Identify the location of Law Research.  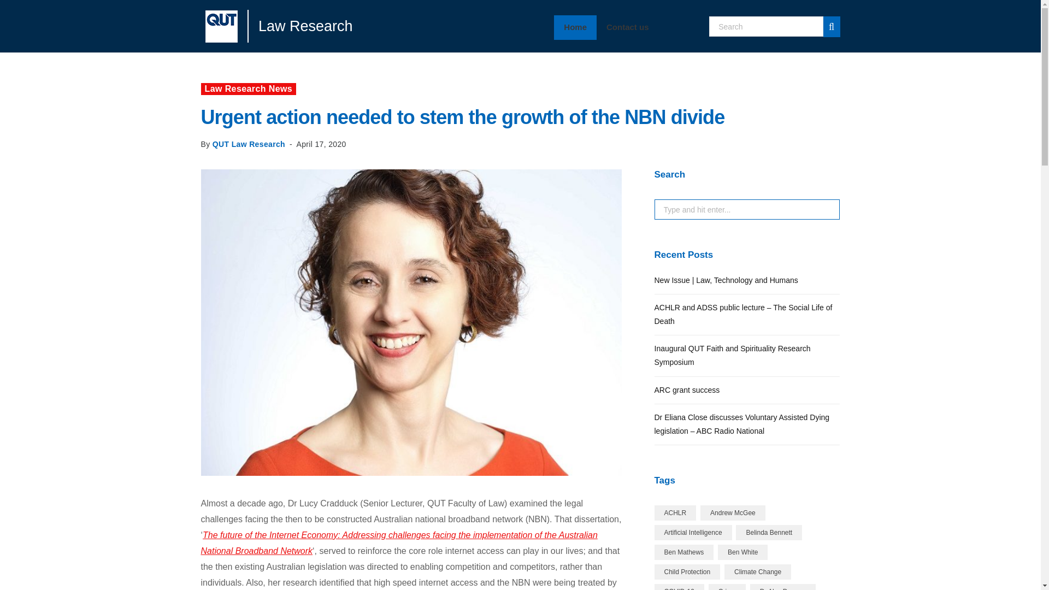
(300, 25).